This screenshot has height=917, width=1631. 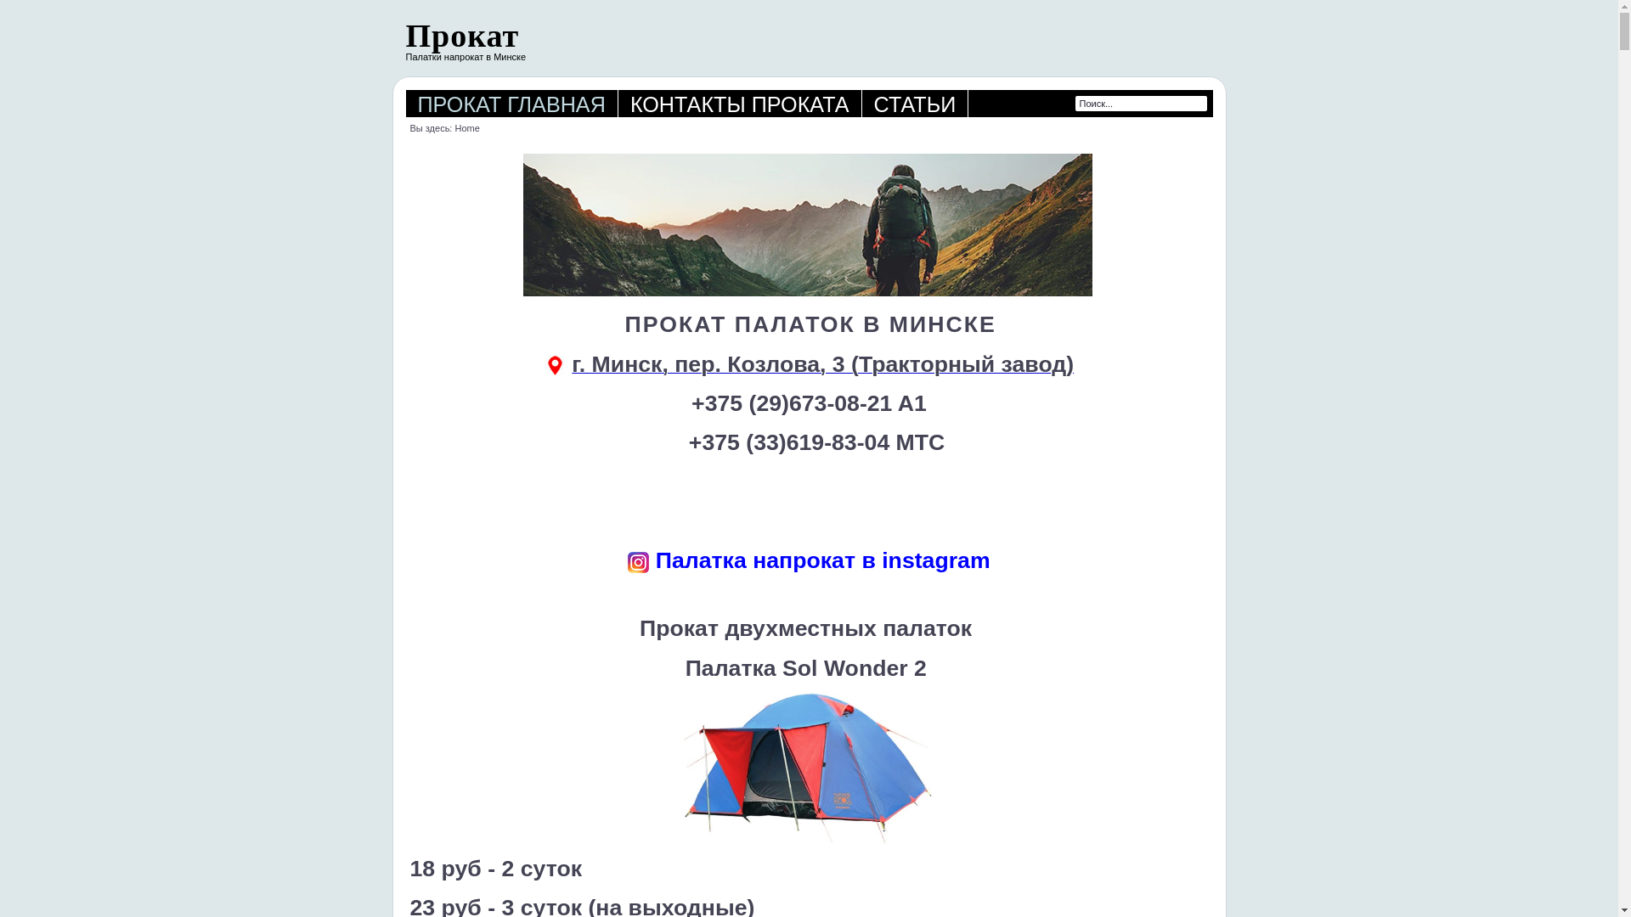 What do you see at coordinates (817, 442) in the screenshot?
I see `+375 (33)619-83-04 MTC` at bounding box center [817, 442].